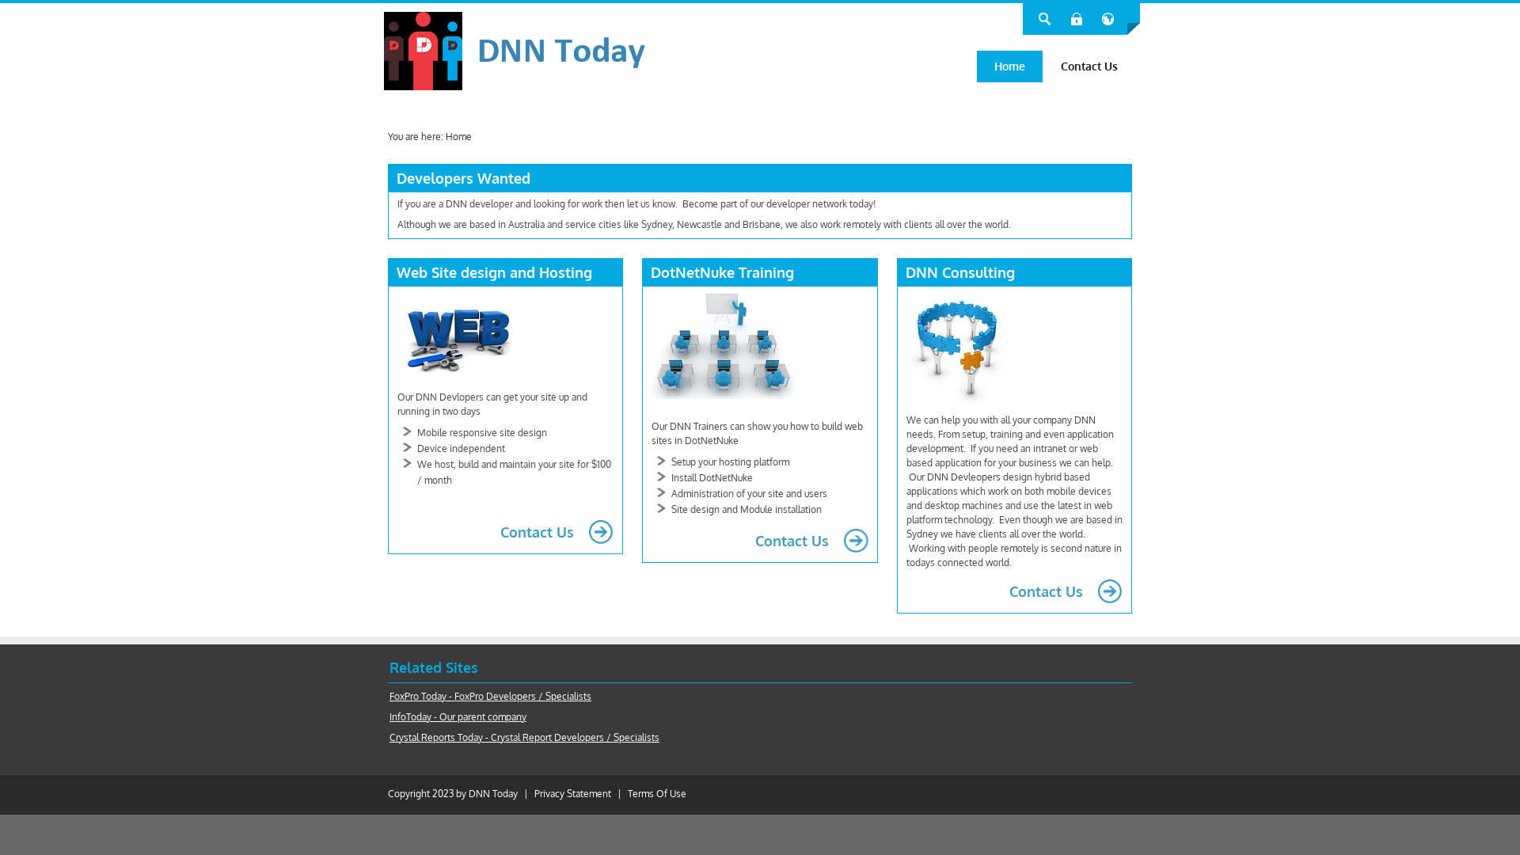  What do you see at coordinates (657, 793) in the screenshot?
I see `Terms Of Use` at bounding box center [657, 793].